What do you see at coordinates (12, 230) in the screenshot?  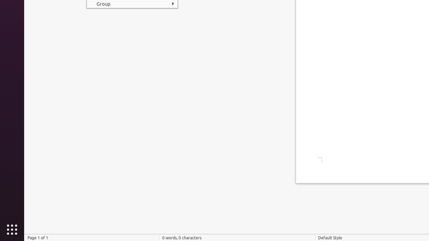 I see `Show Applications` at bounding box center [12, 230].